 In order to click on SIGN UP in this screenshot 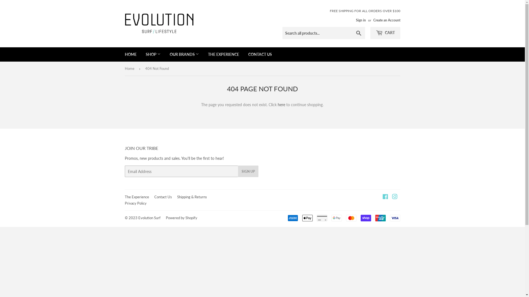, I will do `click(248, 171)`.